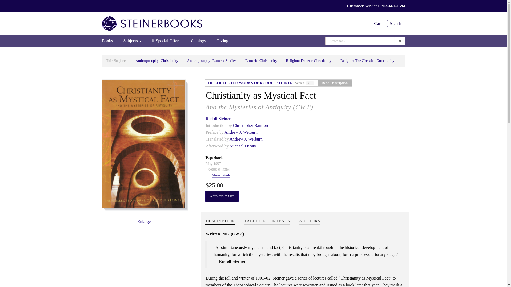 The width and height of the screenshot is (511, 287). What do you see at coordinates (166, 41) in the screenshot?
I see `  Special Offers` at bounding box center [166, 41].